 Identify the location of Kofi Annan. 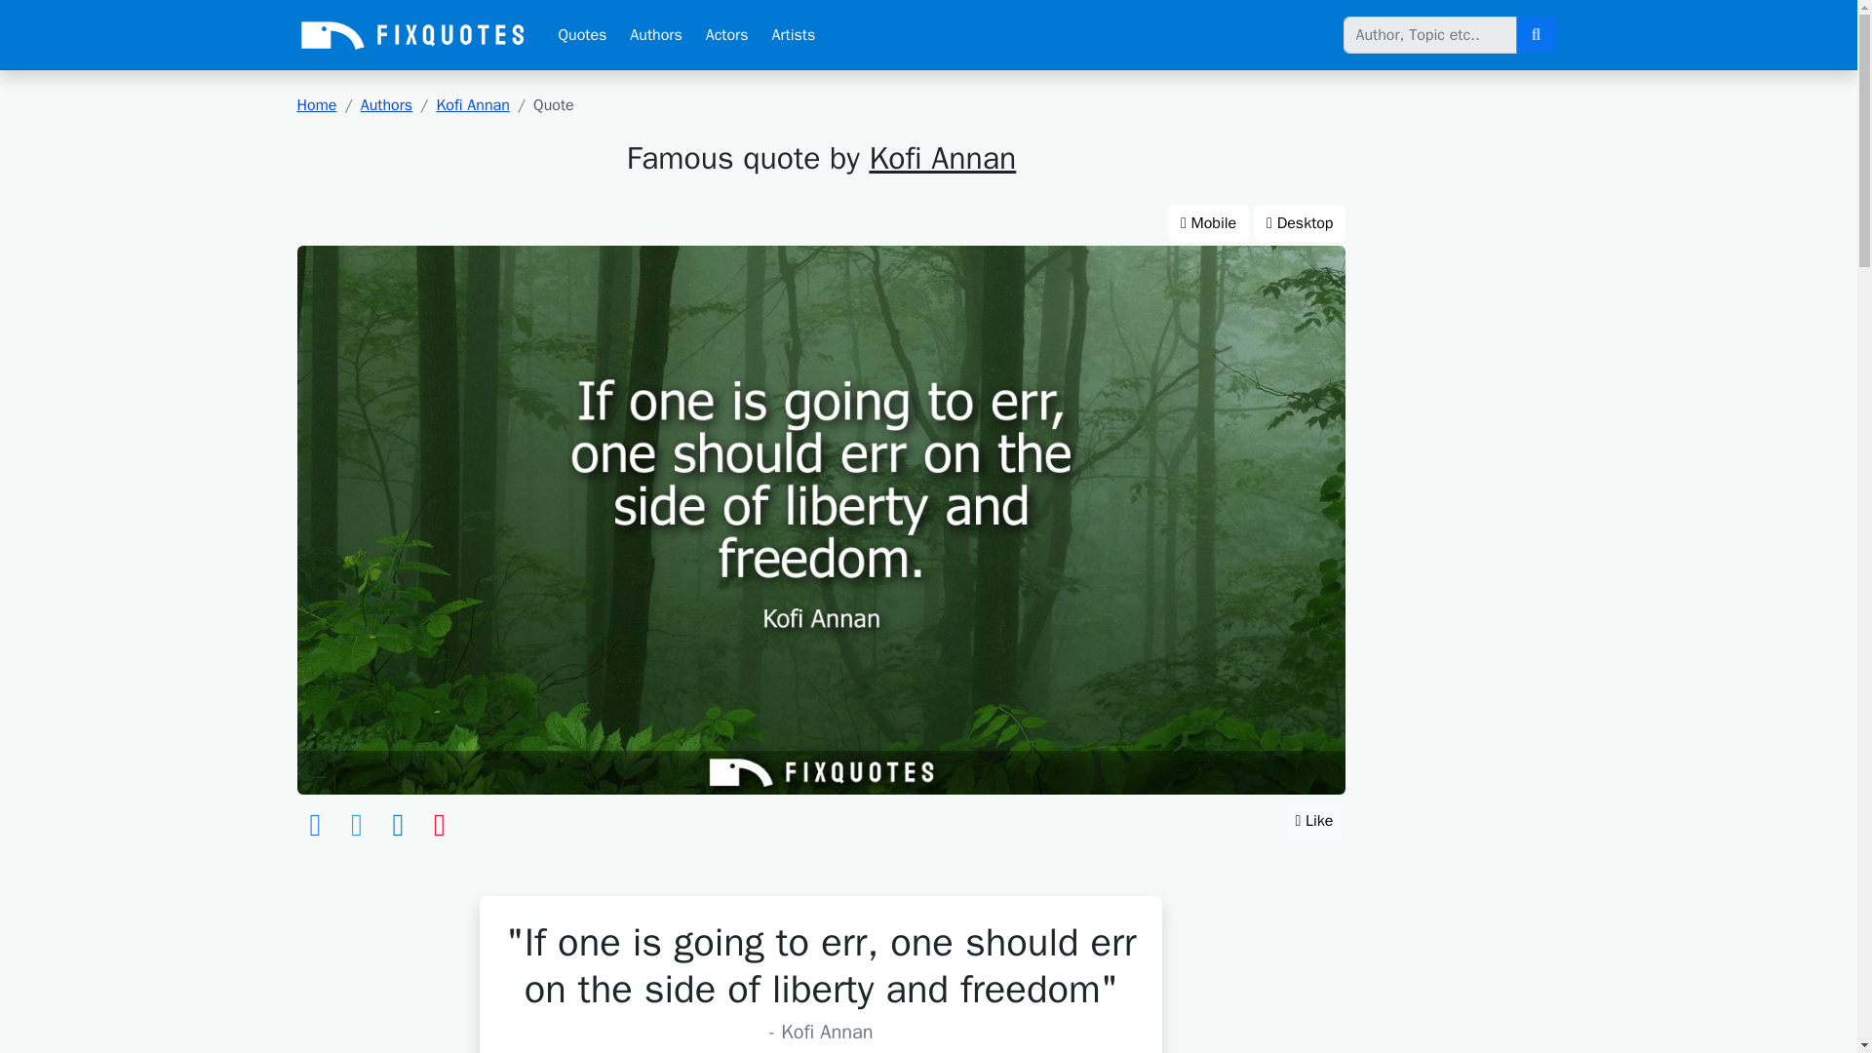
(472, 105).